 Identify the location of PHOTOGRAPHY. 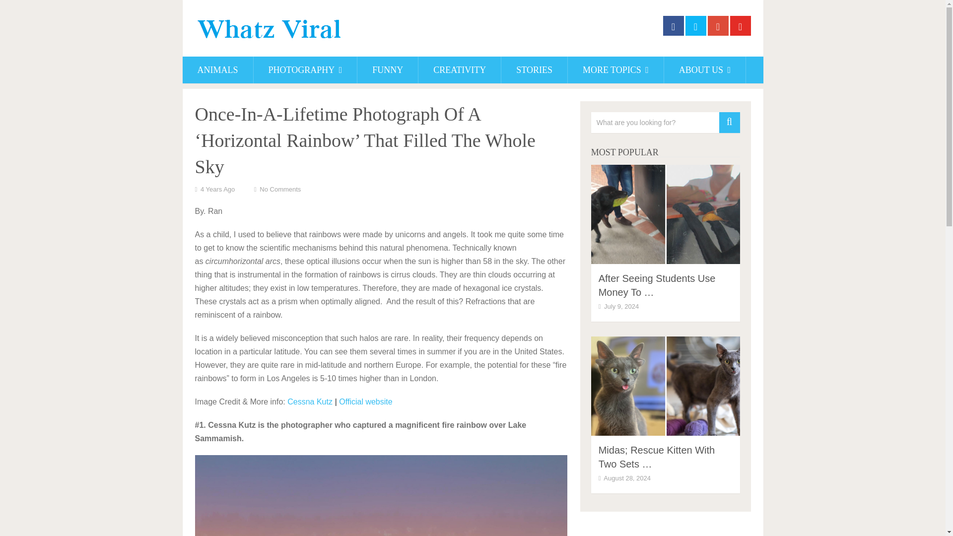
(305, 70).